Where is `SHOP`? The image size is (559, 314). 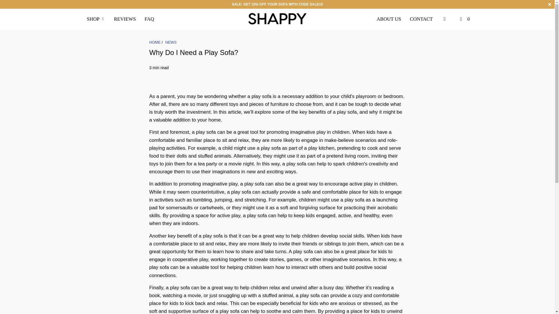 SHOP is located at coordinates (95, 19).